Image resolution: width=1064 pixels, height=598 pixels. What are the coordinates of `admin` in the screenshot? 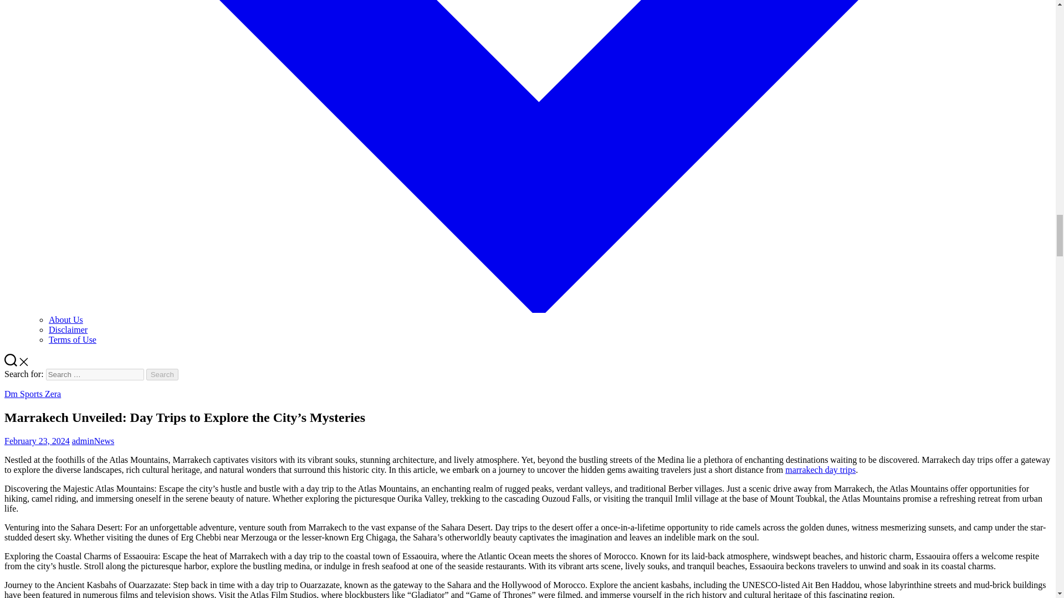 It's located at (83, 441).